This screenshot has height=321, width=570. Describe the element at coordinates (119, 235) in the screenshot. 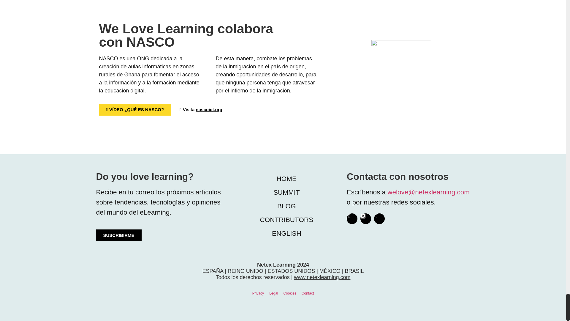

I see `SUSCRIBIRME` at that location.